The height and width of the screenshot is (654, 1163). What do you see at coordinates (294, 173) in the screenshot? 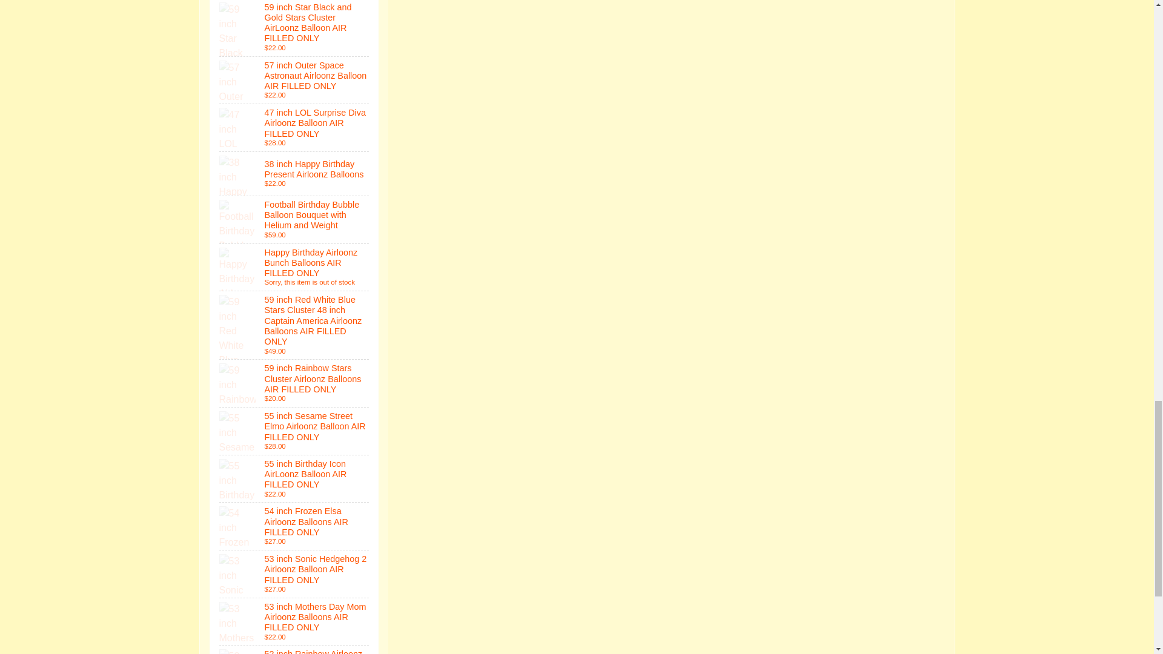
I see `38 inch Happy Birthday Present Airloonz Balloons` at bounding box center [294, 173].